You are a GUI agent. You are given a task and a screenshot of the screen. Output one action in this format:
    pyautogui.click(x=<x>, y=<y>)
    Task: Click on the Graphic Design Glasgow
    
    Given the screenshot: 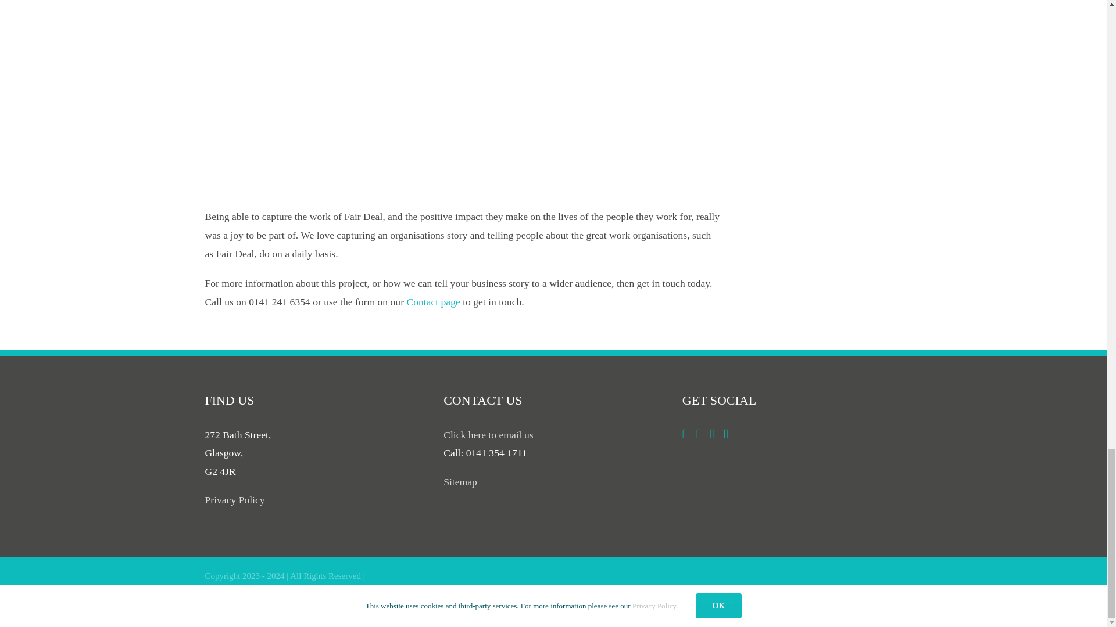 What is the action you would take?
    pyautogui.click(x=321, y=591)
    